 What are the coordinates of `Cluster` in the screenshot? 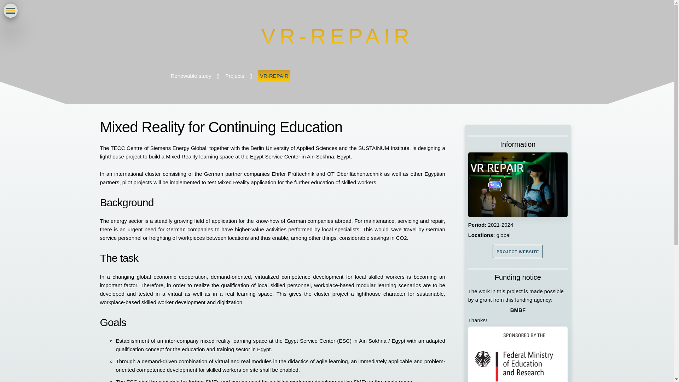 It's located at (27, 228).